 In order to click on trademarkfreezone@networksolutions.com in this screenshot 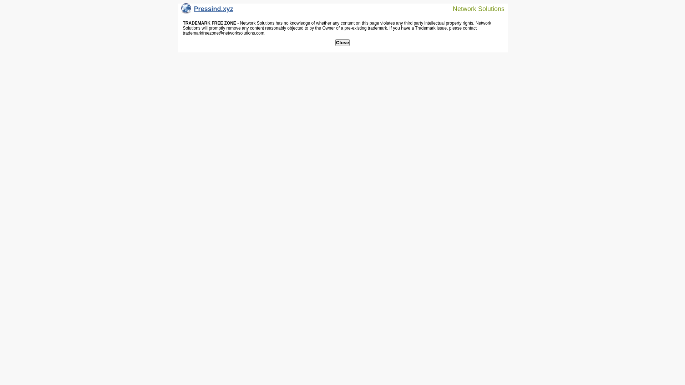, I will do `click(223, 33)`.